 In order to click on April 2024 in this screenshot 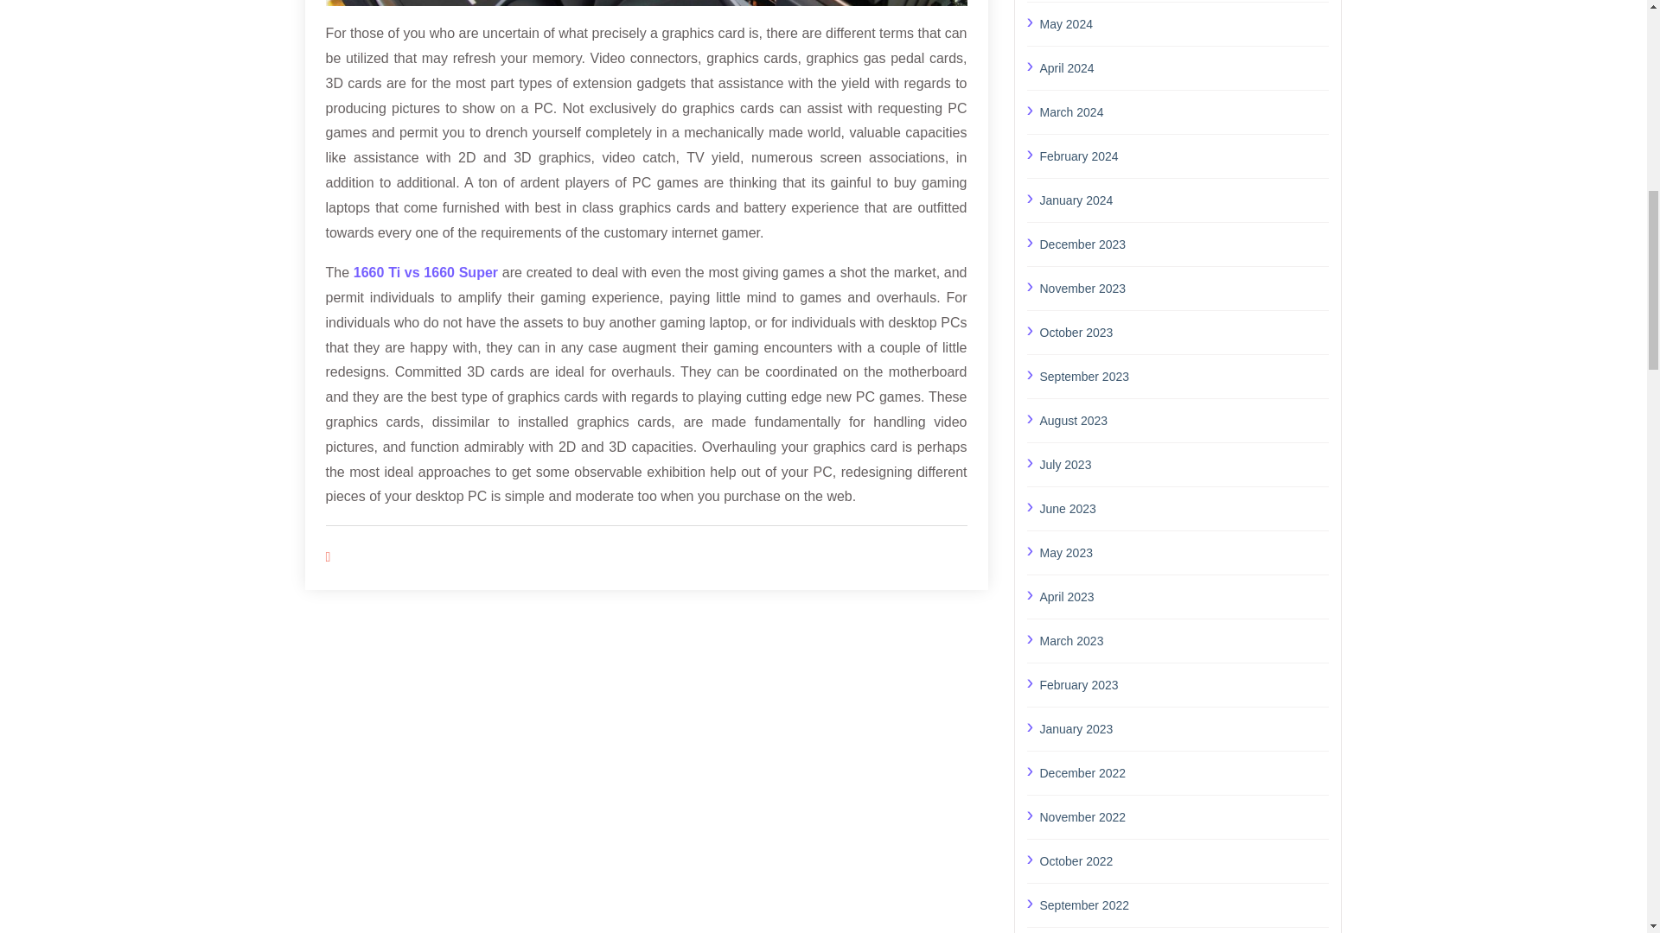, I will do `click(1184, 67)`.